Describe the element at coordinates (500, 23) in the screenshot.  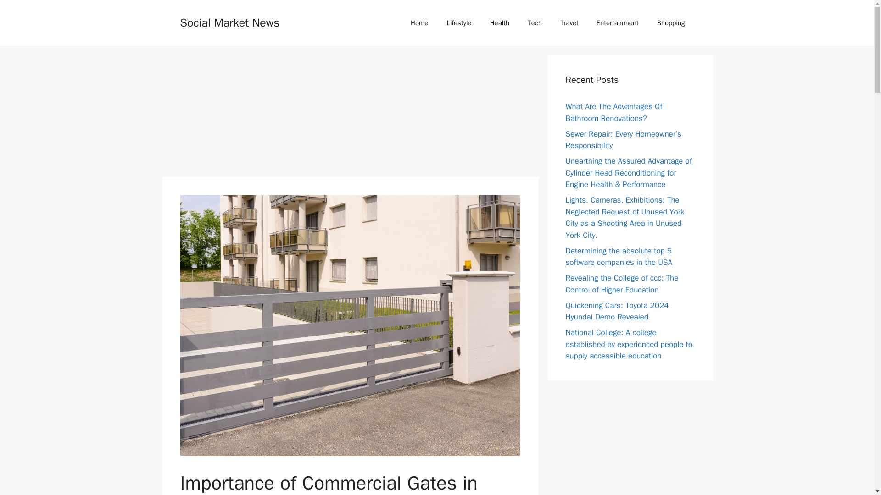
I see `Health` at that location.